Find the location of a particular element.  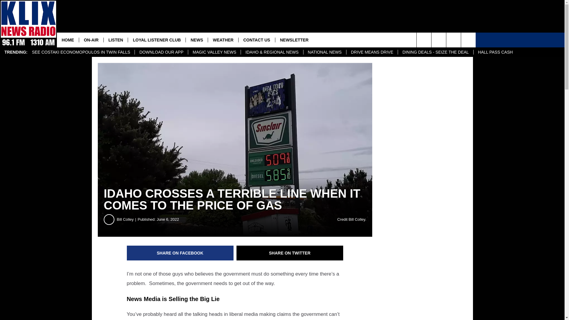

LOYAL LISTENER CLUB is located at coordinates (156, 40).